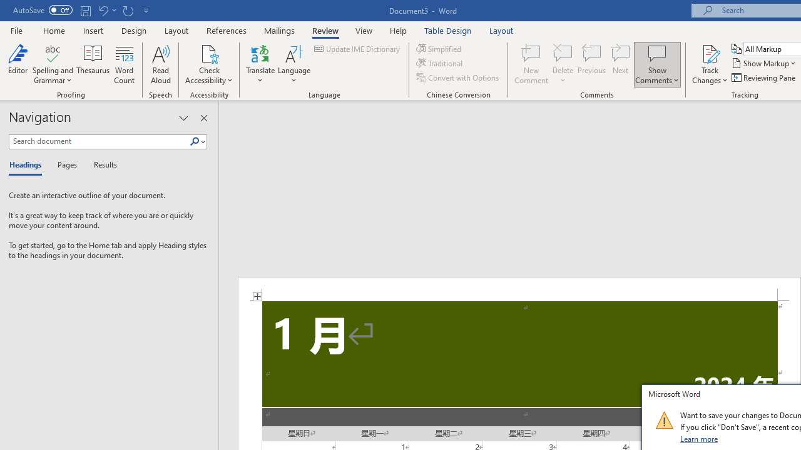 Image resolution: width=801 pixels, height=450 pixels. Describe the element at coordinates (294, 64) in the screenshot. I see `Language` at that location.